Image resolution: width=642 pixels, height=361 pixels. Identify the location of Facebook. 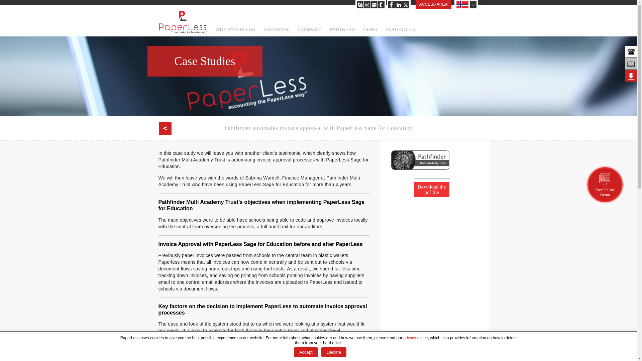
(391, 5).